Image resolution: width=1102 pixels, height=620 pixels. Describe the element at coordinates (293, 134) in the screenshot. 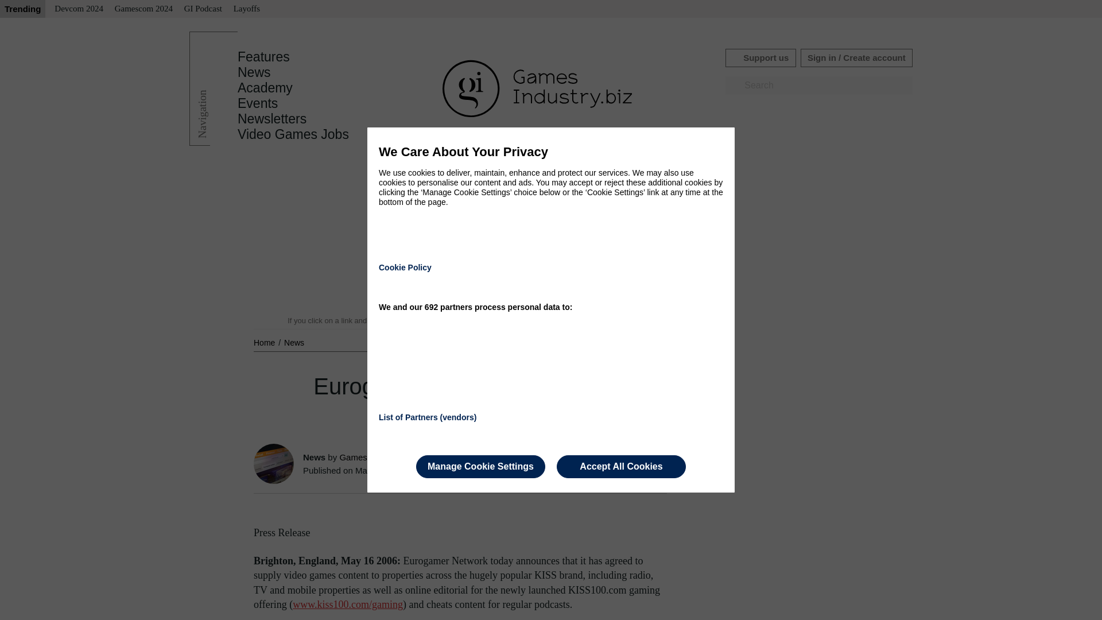

I see `Video Games Jobs` at that location.